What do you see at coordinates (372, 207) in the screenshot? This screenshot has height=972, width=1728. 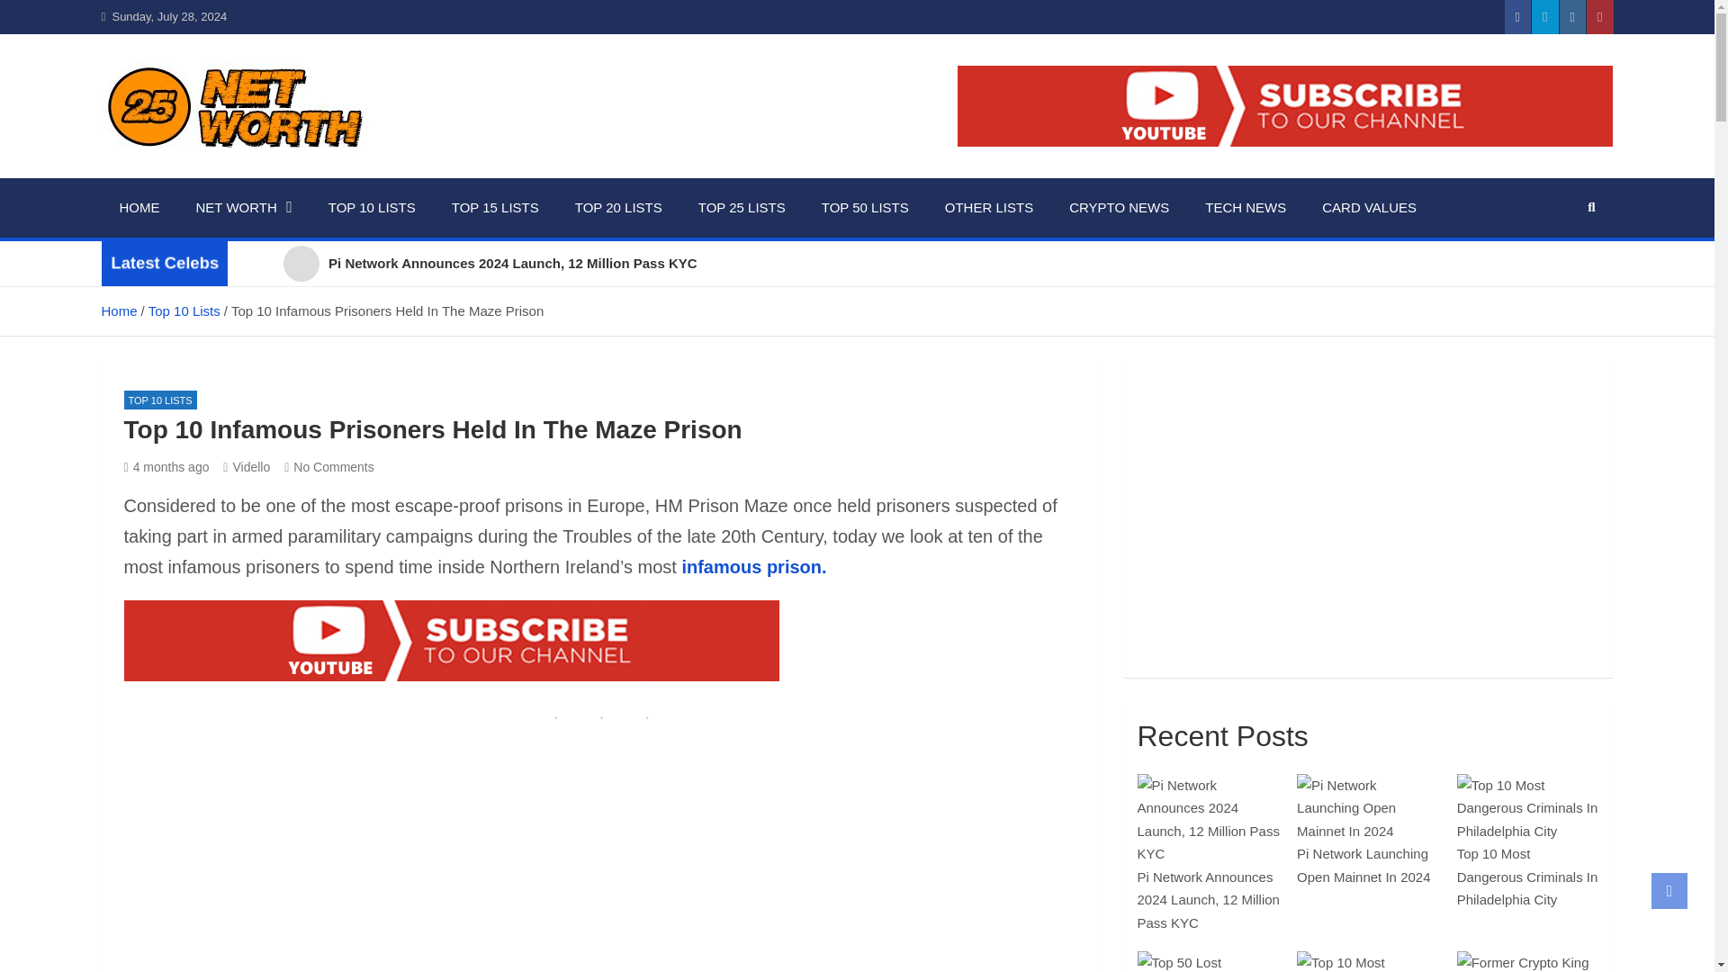 I see `TOP 10 LISTS` at bounding box center [372, 207].